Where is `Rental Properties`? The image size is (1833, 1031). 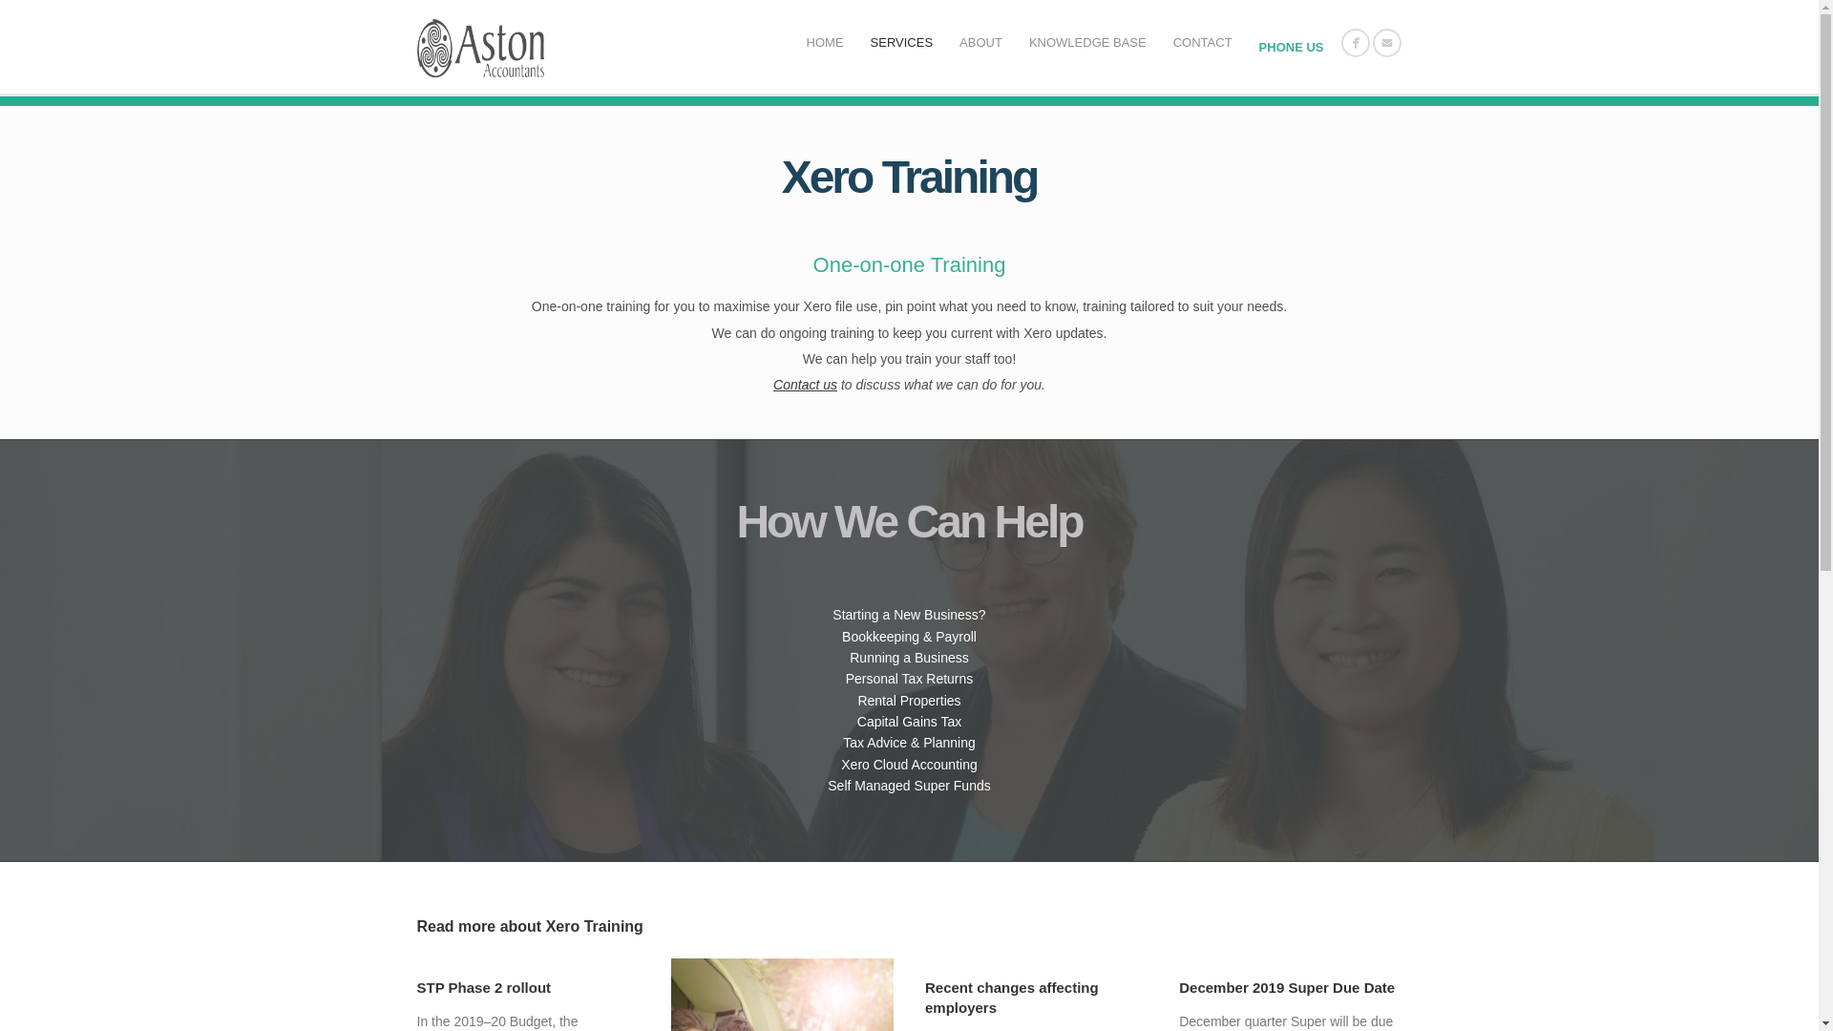
Rental Properties is located at coordinates (909, 700).